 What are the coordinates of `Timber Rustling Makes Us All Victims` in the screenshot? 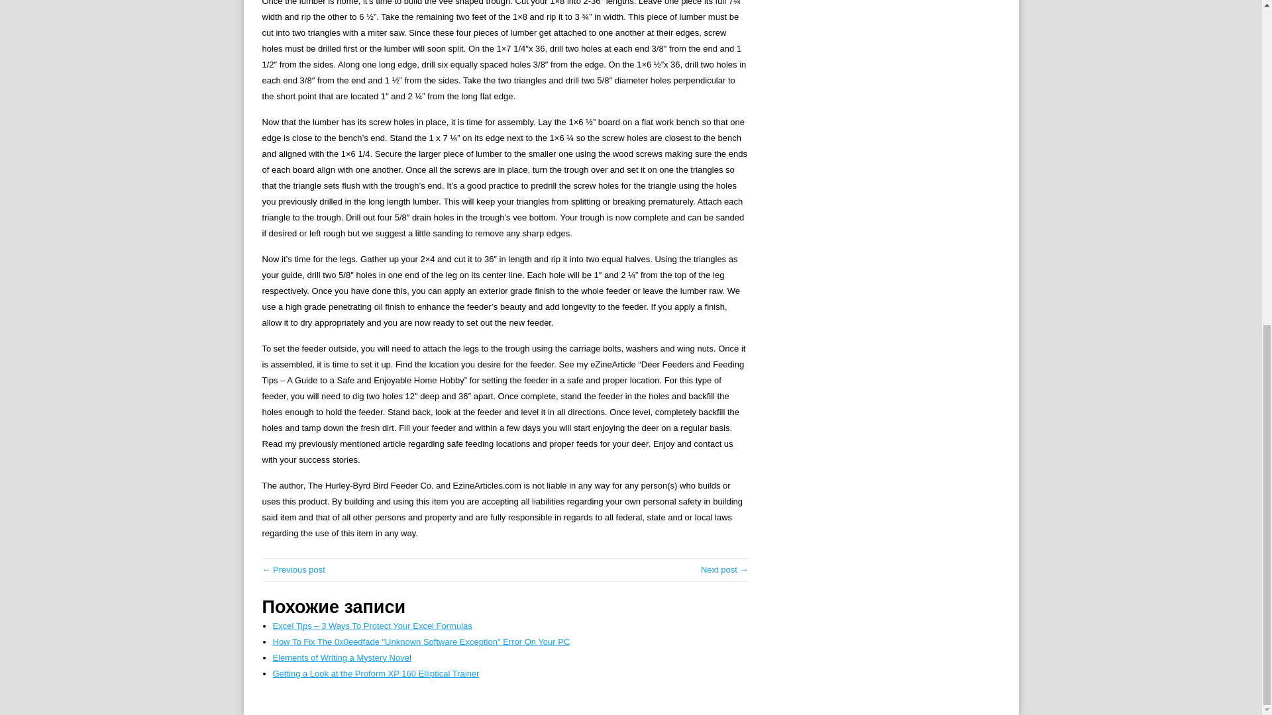 It's located at (725, 569).